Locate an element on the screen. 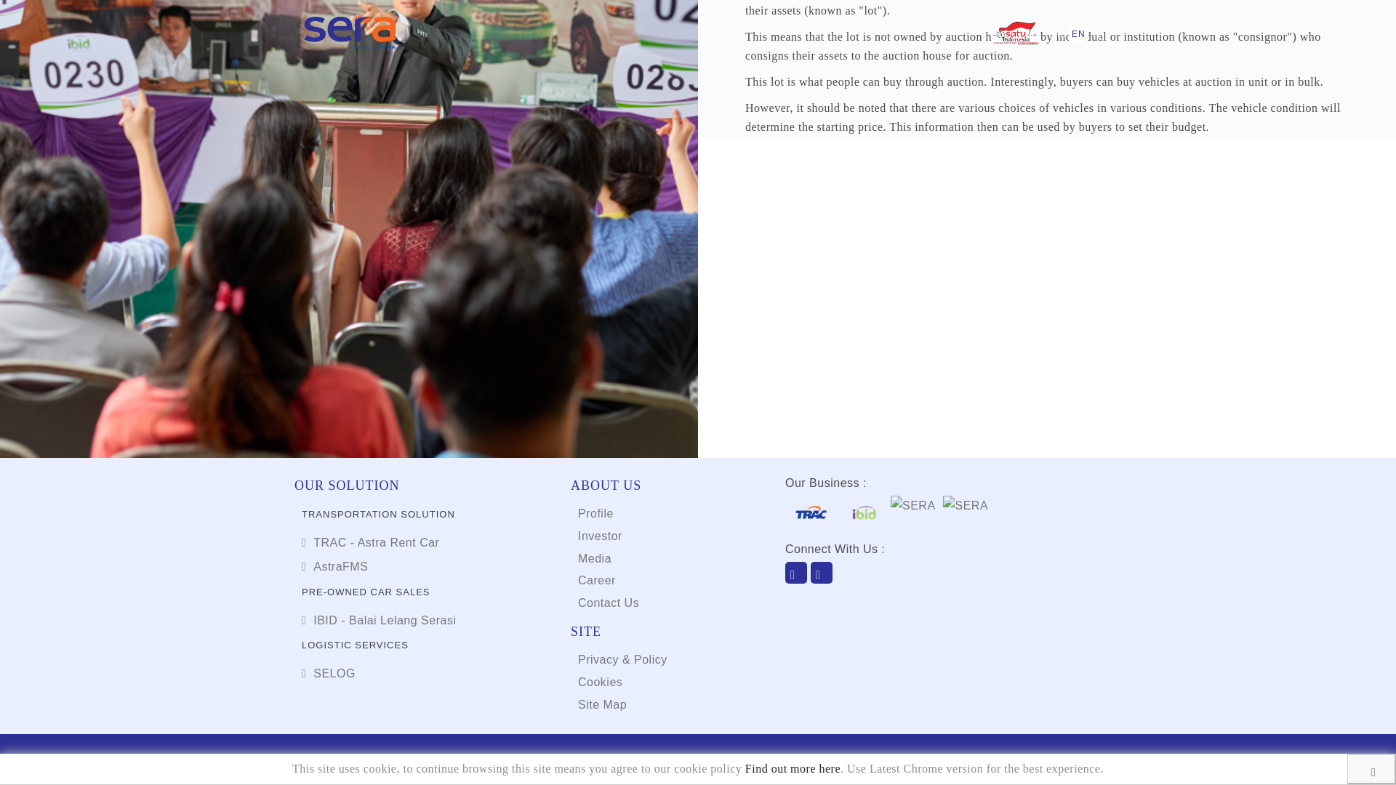 The height and width of the screenshot is (785, 1396). Investor is located at coordinates (600, 536).